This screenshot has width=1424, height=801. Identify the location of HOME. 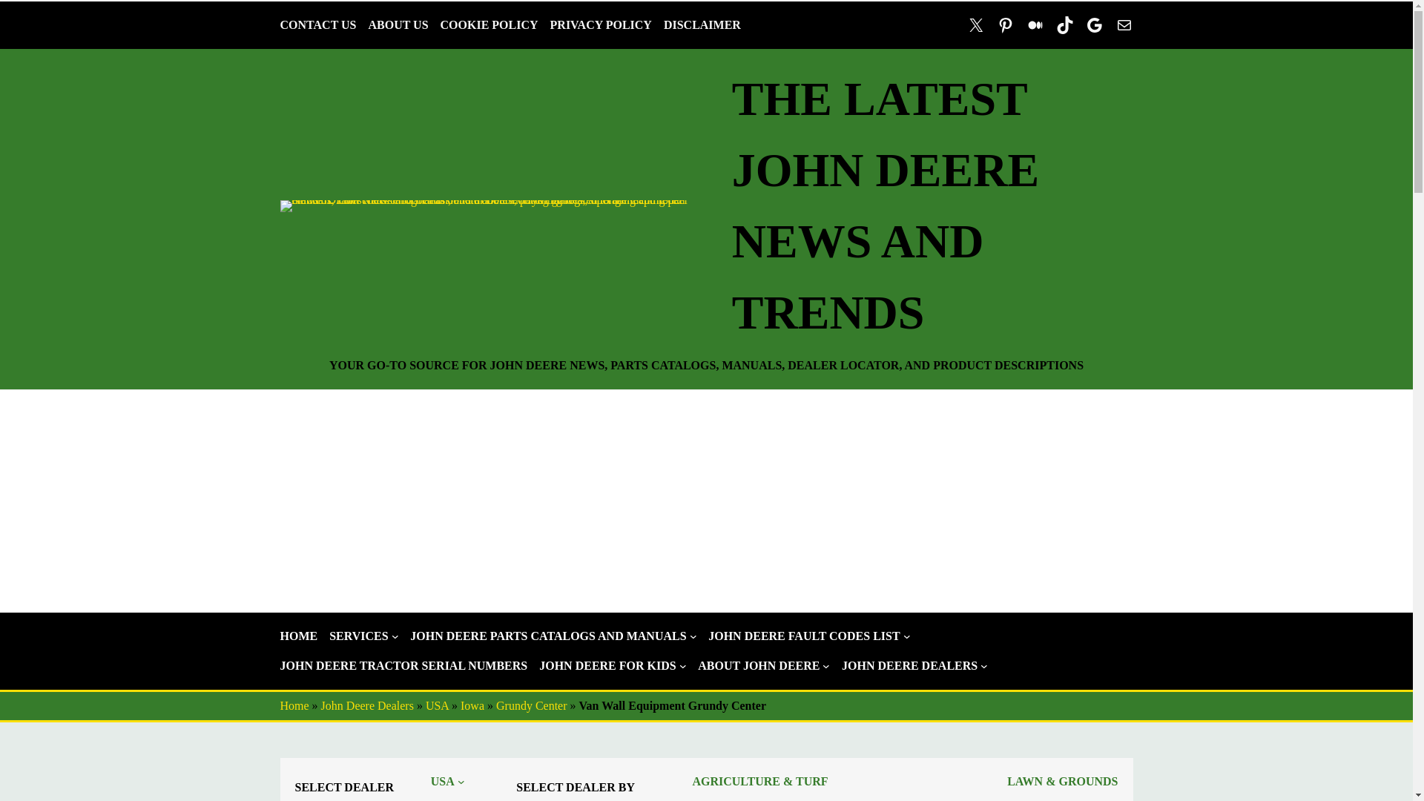
(299, 636).